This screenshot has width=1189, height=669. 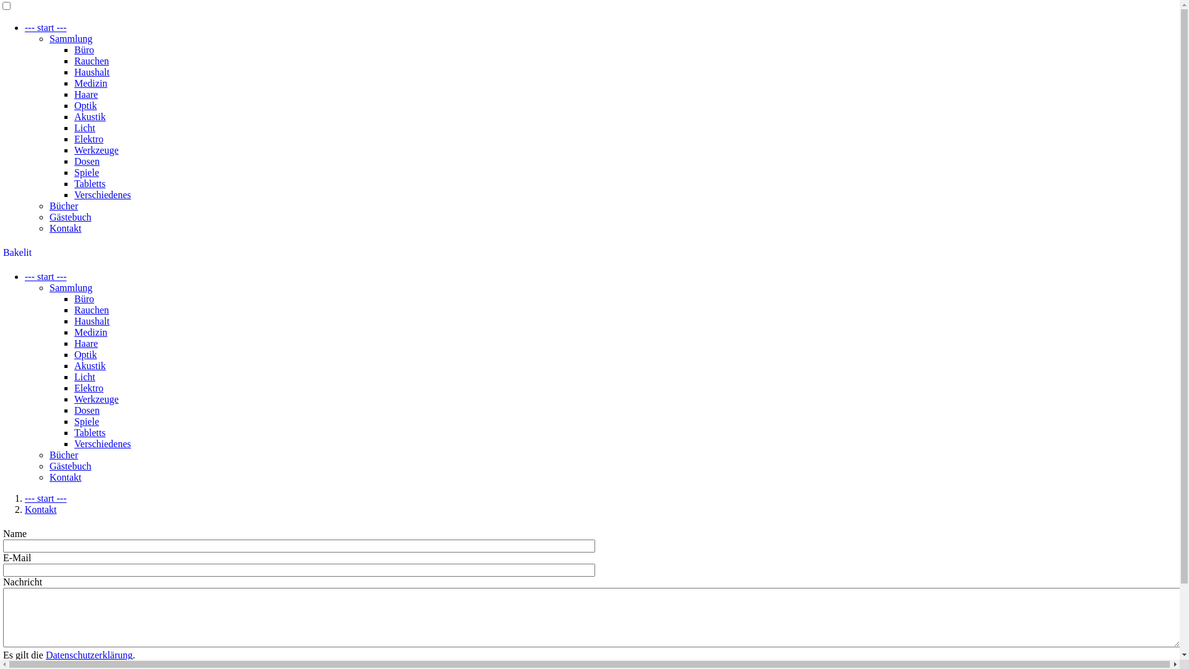 What do you see at coordinates (87, 161) in the screenshot?
I see `Dosen` at bounding box center [87, 161].